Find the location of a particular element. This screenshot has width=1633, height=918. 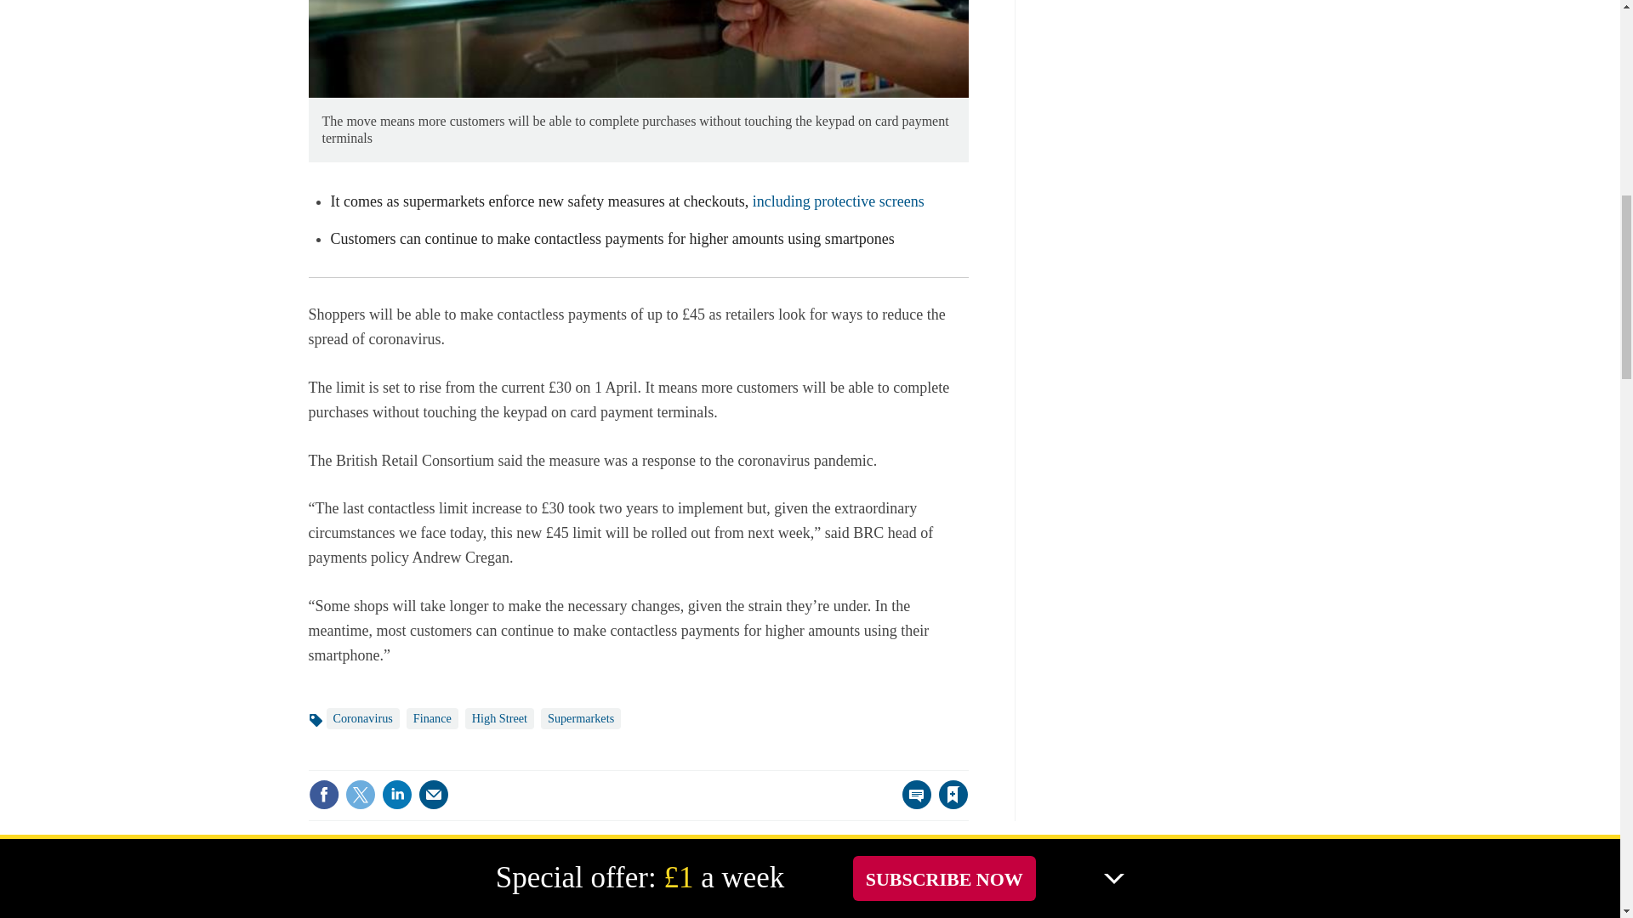

No comments is located at coordinates (912, 804).